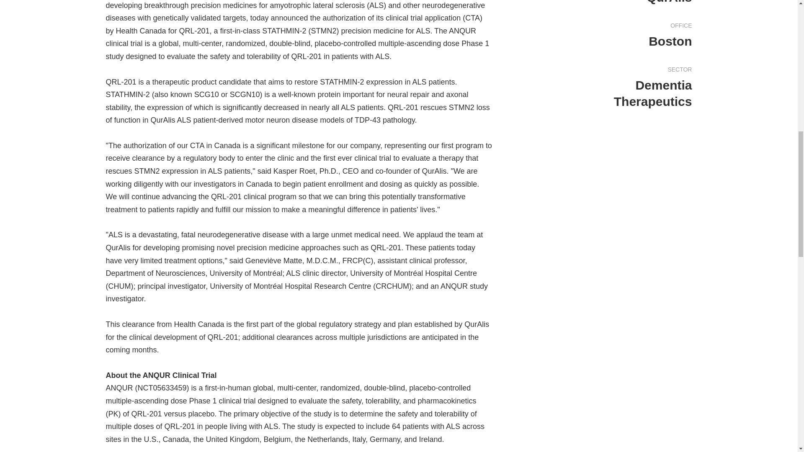  What do you see at coordinates (663, 85) in the screenshot?
I see `Dementia` at bounding box center [663, 85].